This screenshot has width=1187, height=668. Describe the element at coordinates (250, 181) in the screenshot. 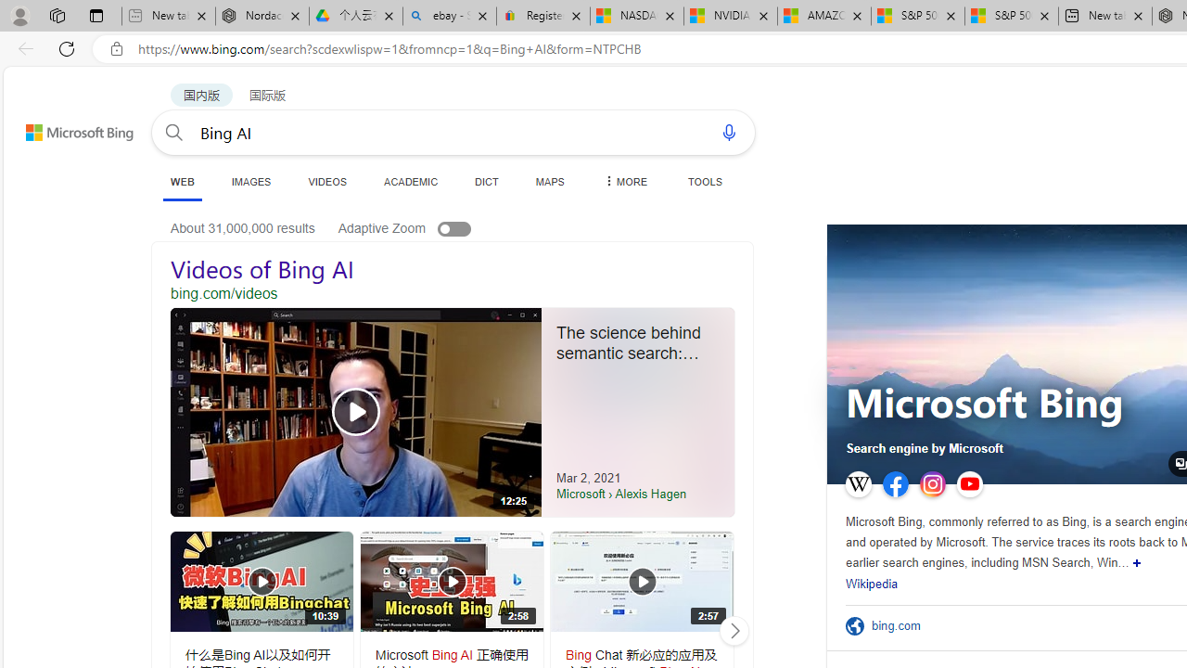

I see `IMAGES` at that location.